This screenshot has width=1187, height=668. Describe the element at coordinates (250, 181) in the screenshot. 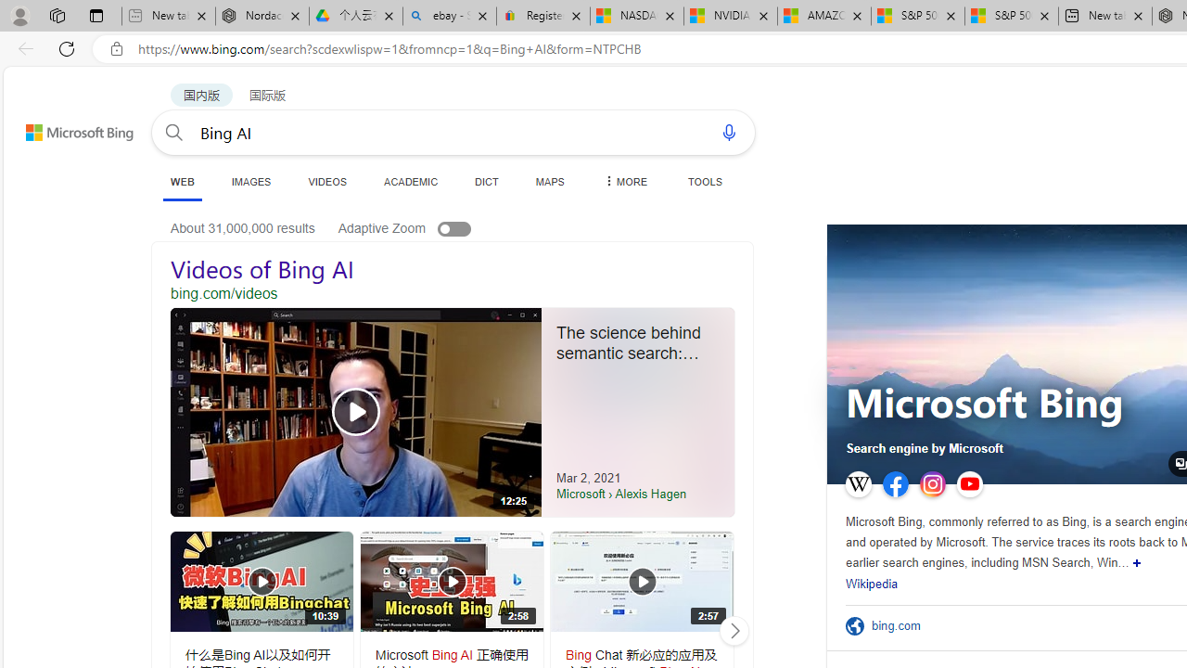

I see `IMAGES` at that location.